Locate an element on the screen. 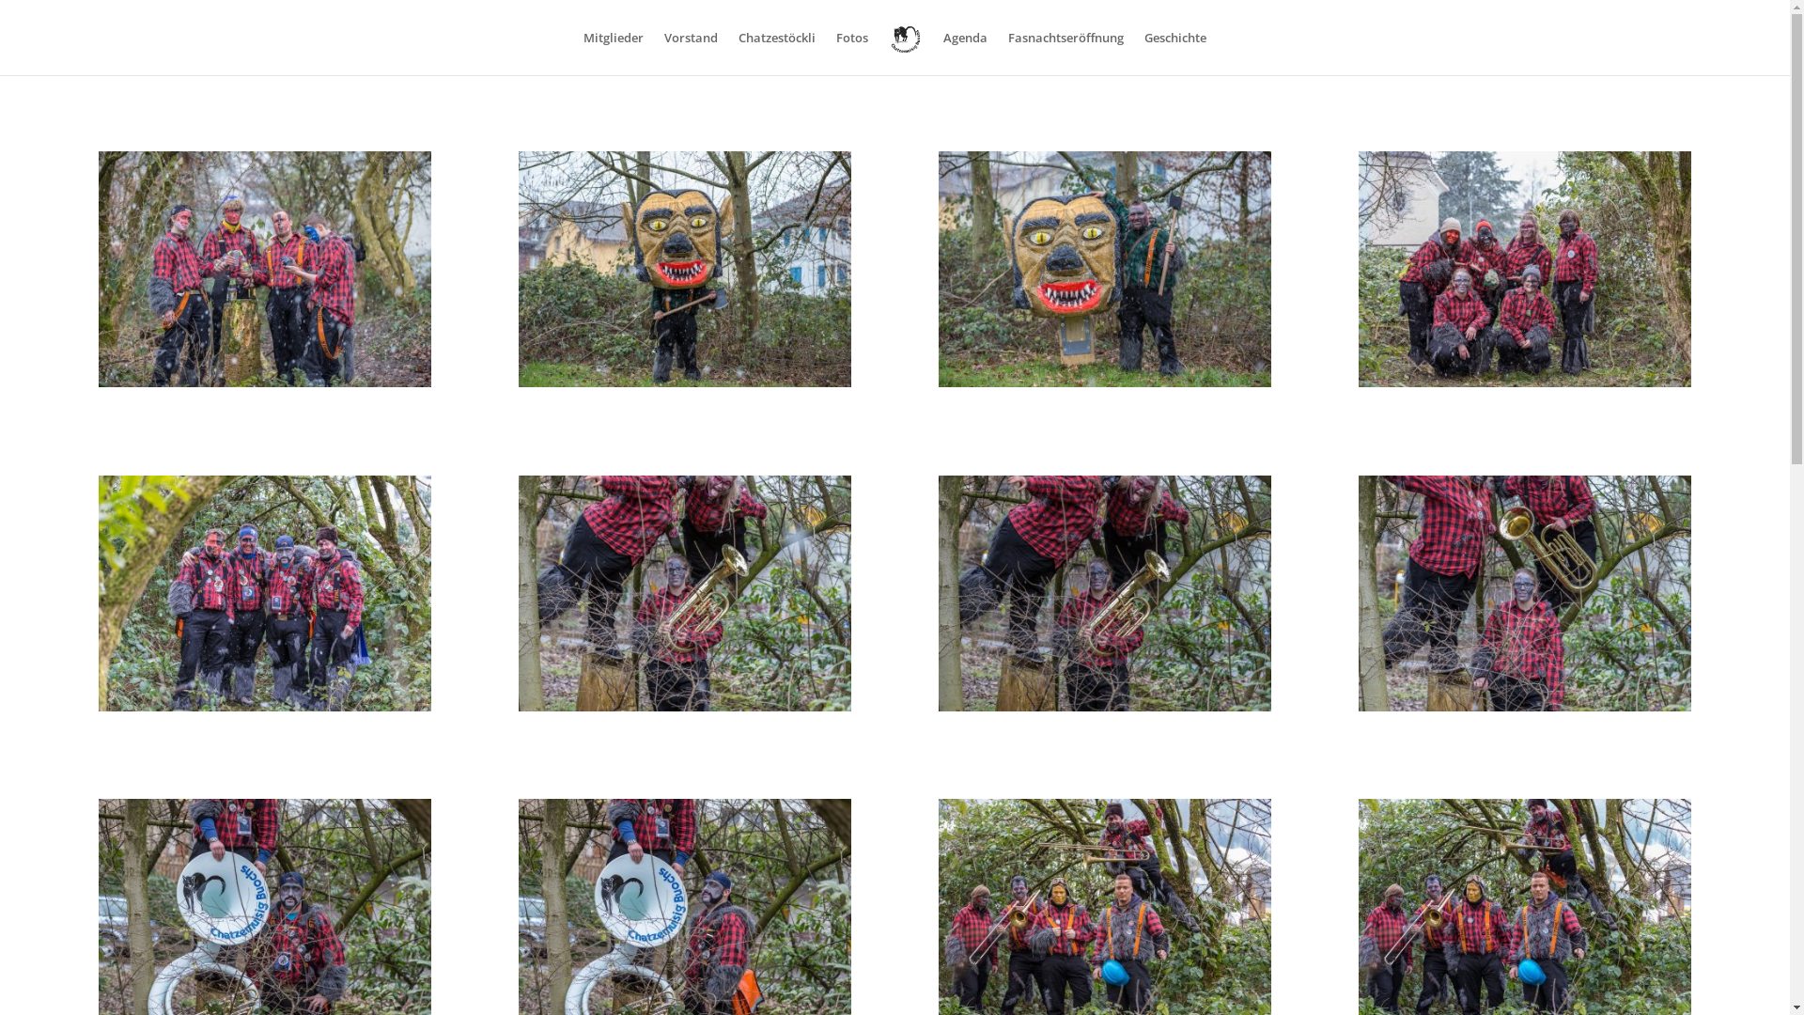  Agenda is located at coordinates (966, 53).